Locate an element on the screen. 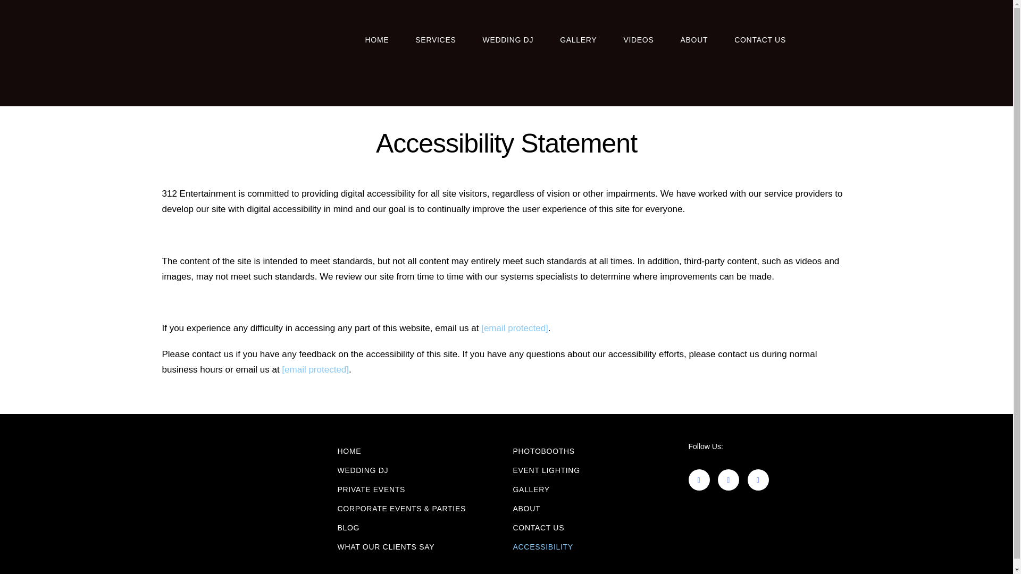 The width and height of the screenshot is (1021, 574). VIDEOS is located at coordinates (638, 39).